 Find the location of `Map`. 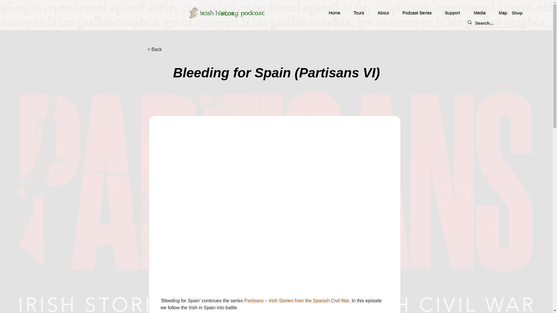

Map is located at coordinates (501, 13).